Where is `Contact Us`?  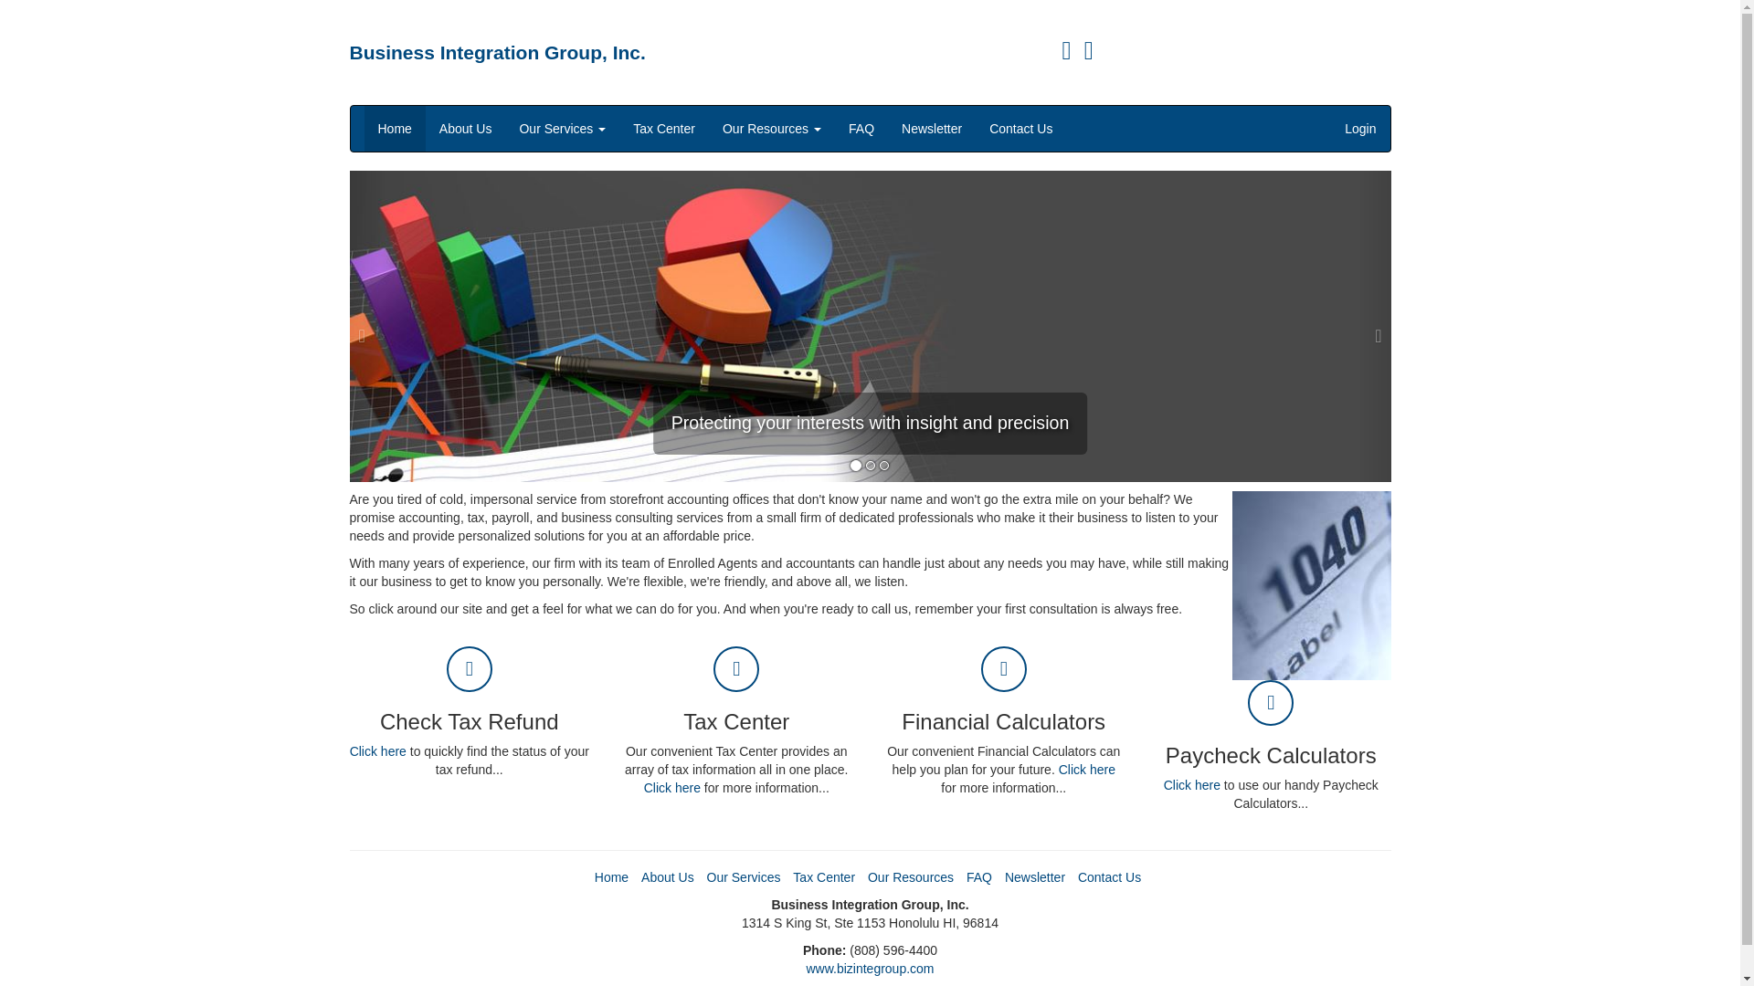 Contact Us is located at coordinates (1109, 876).